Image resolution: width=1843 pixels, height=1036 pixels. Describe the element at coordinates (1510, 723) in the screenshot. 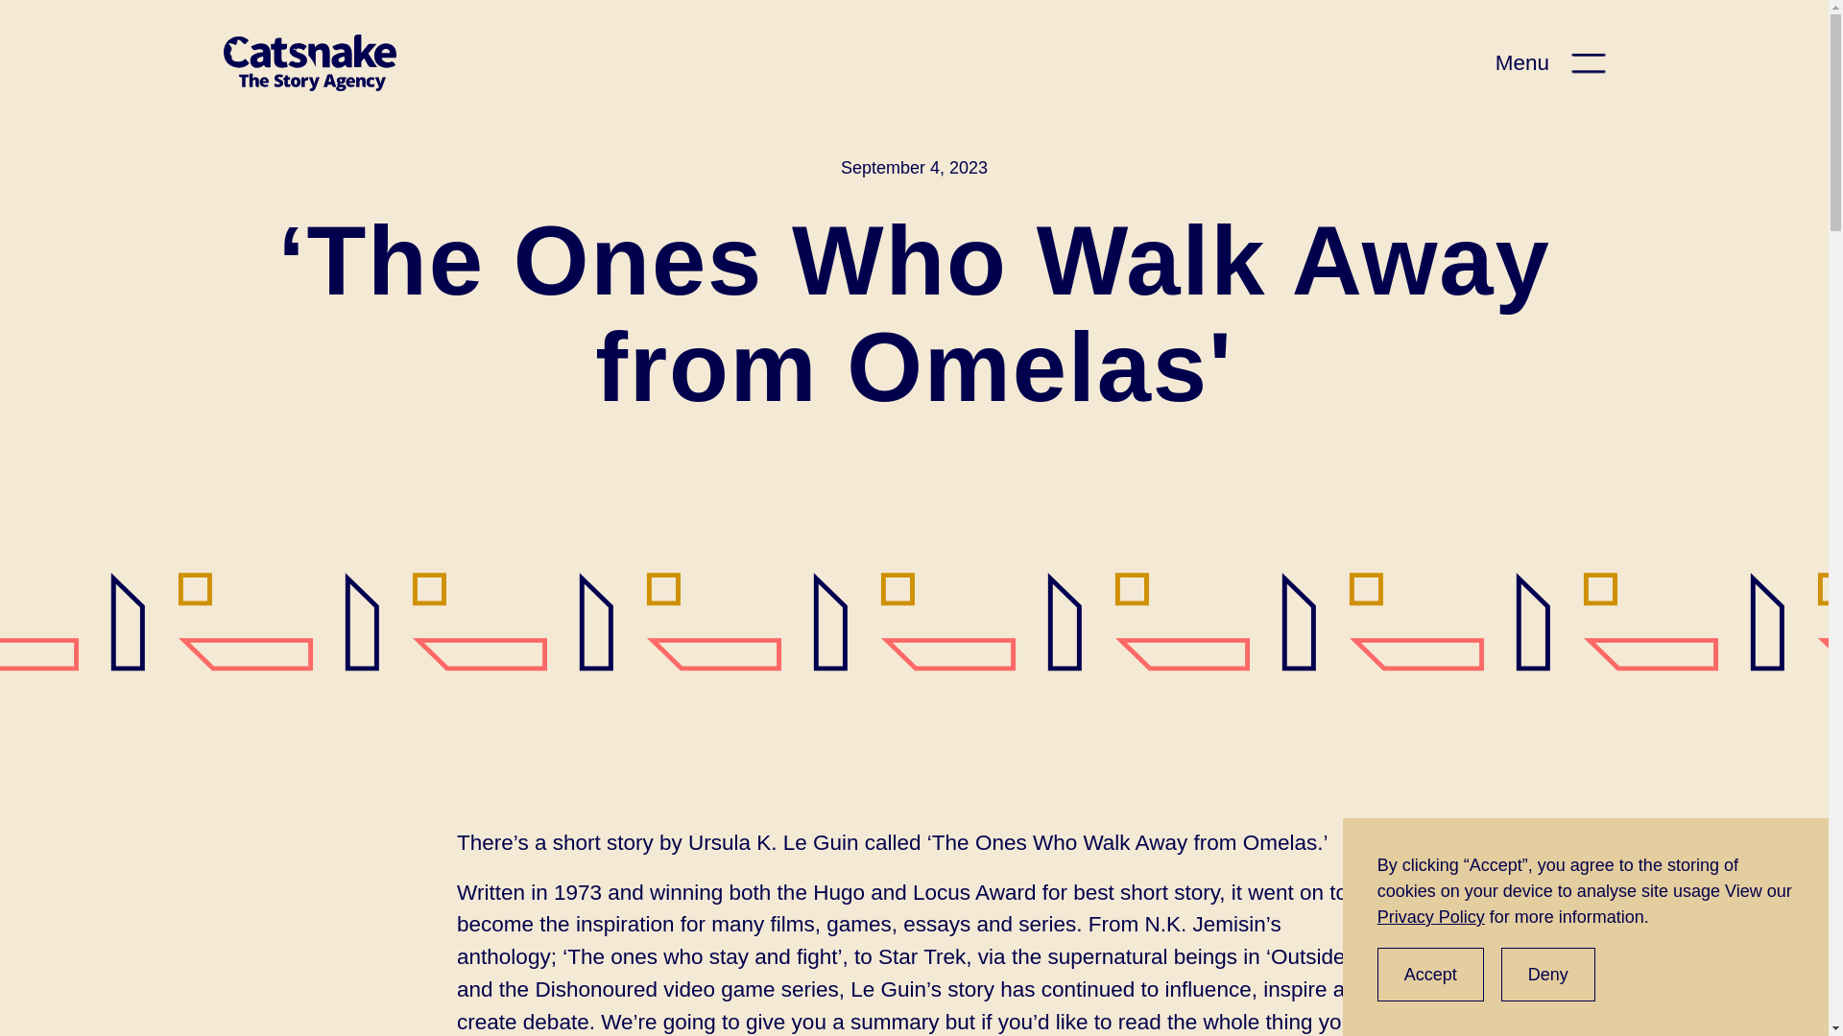

I see `Our Clients` at that location.